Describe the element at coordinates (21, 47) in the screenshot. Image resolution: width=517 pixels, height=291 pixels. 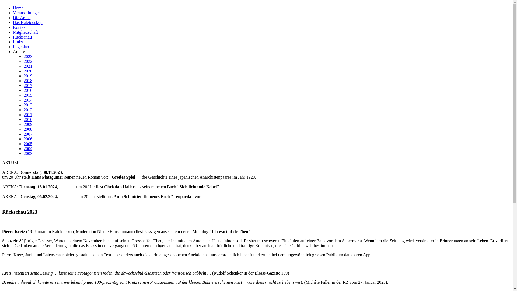
I see `Lageplan` at that location.